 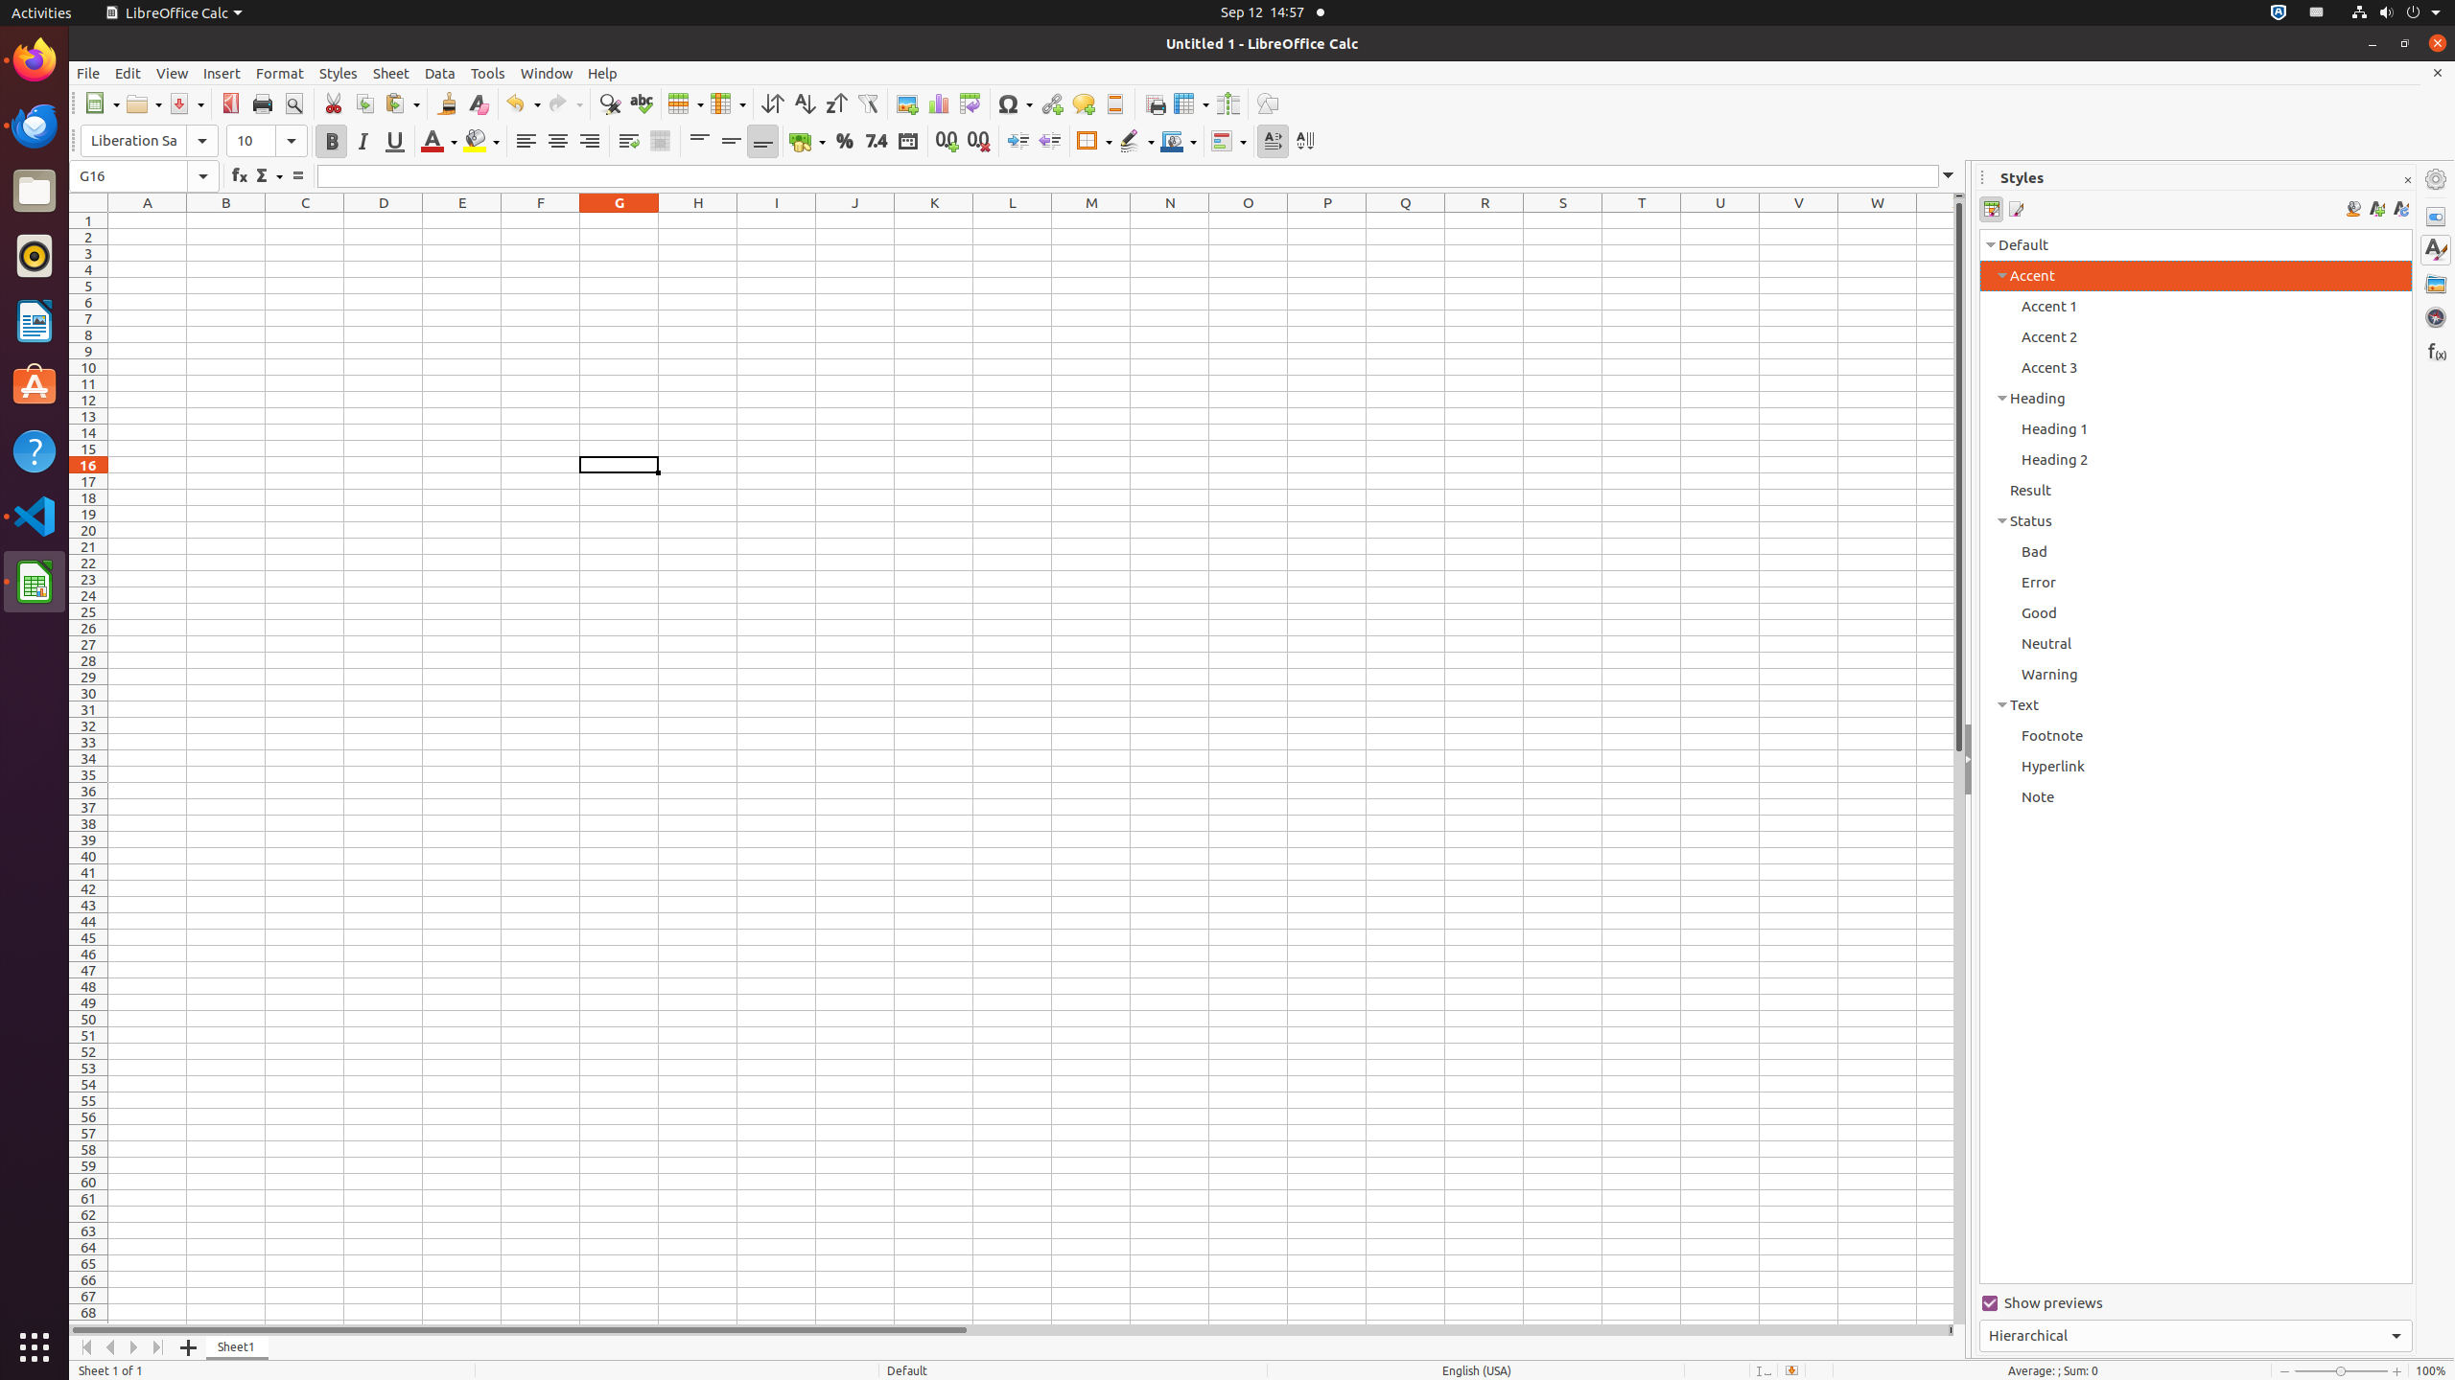 I want to click on Move To Home, so click(x=86, y=1347).